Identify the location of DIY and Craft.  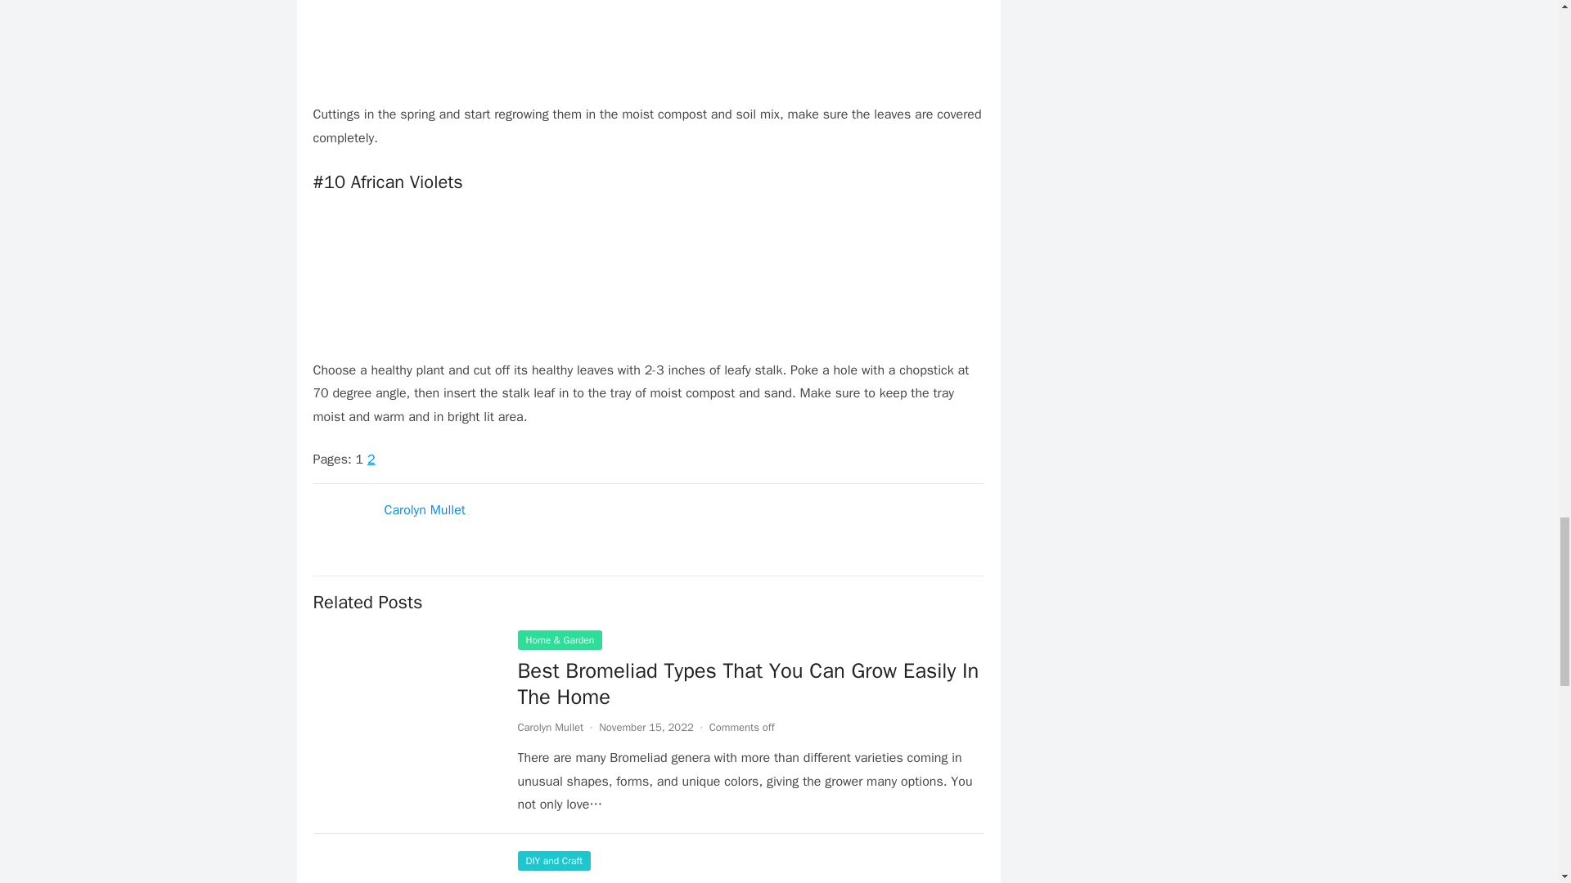
(553, 860).